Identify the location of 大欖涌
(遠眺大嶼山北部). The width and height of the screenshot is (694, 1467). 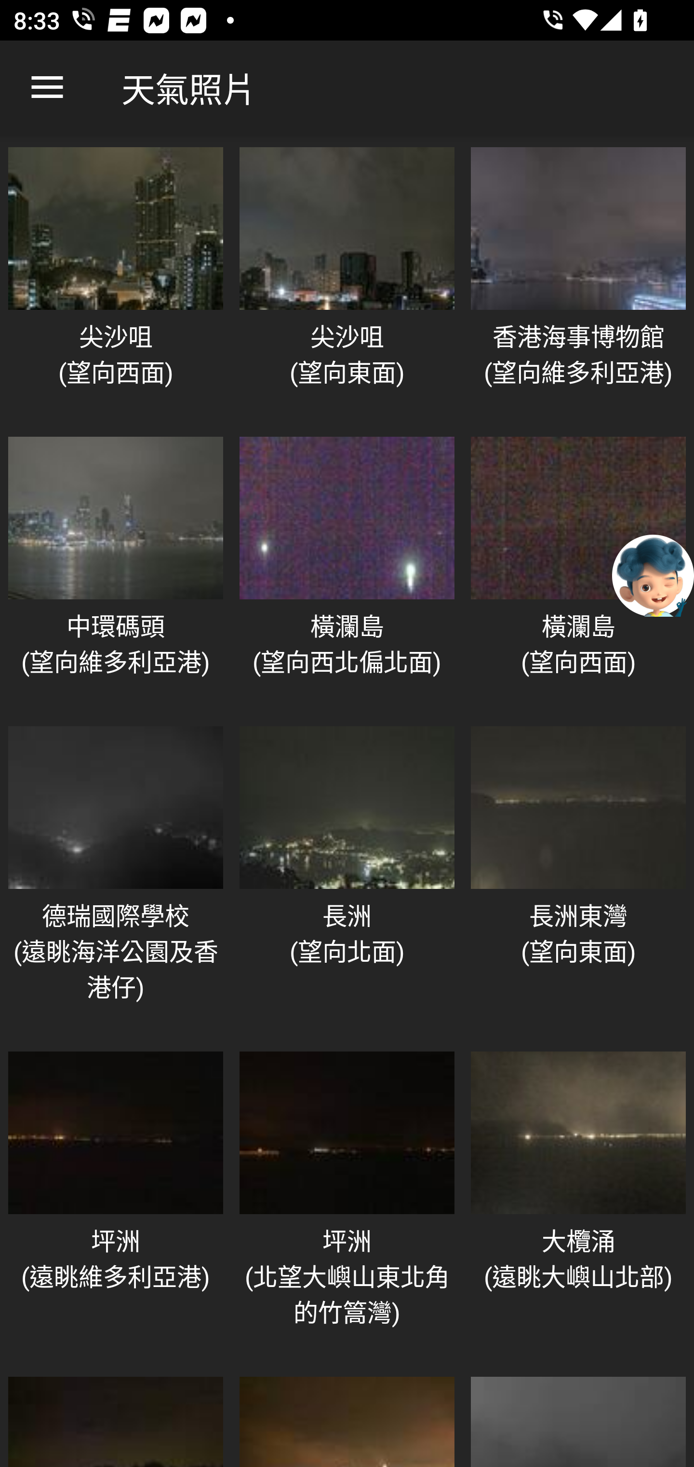
(578, 1204).